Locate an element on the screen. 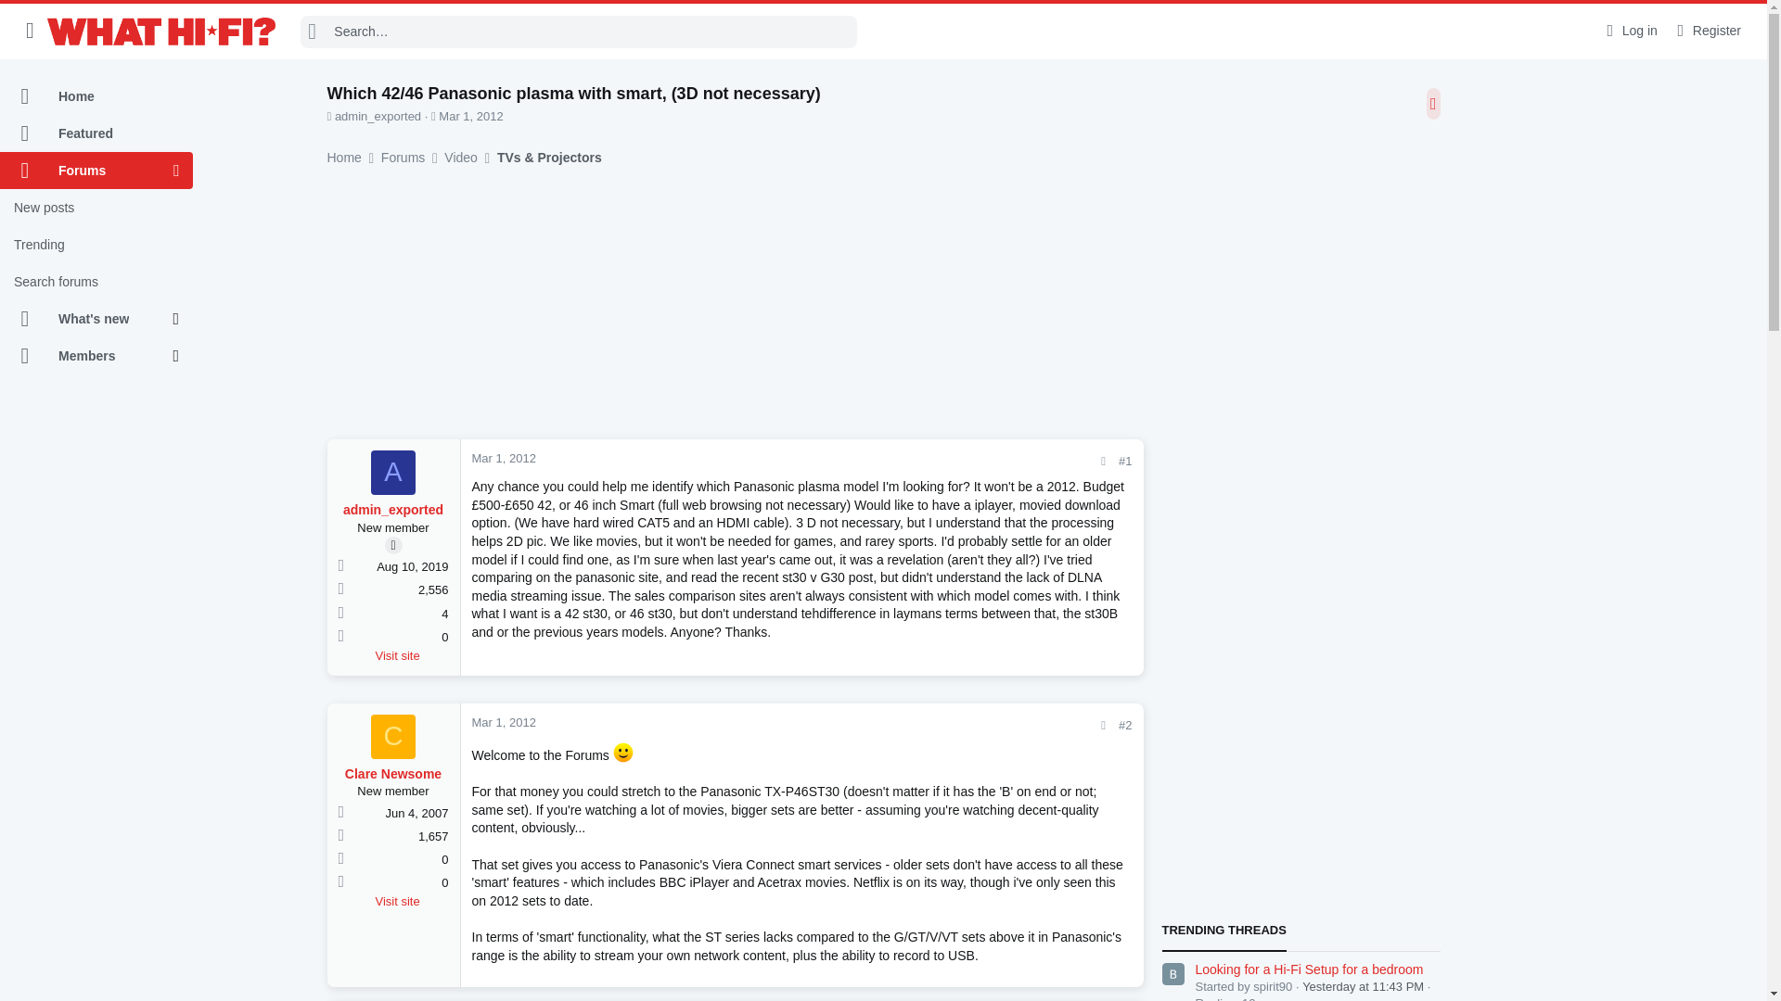 This screenshot has width=1781, height=1001. Mar 1, 2012 at 1:15 PM is located at coordinates (503, 458).